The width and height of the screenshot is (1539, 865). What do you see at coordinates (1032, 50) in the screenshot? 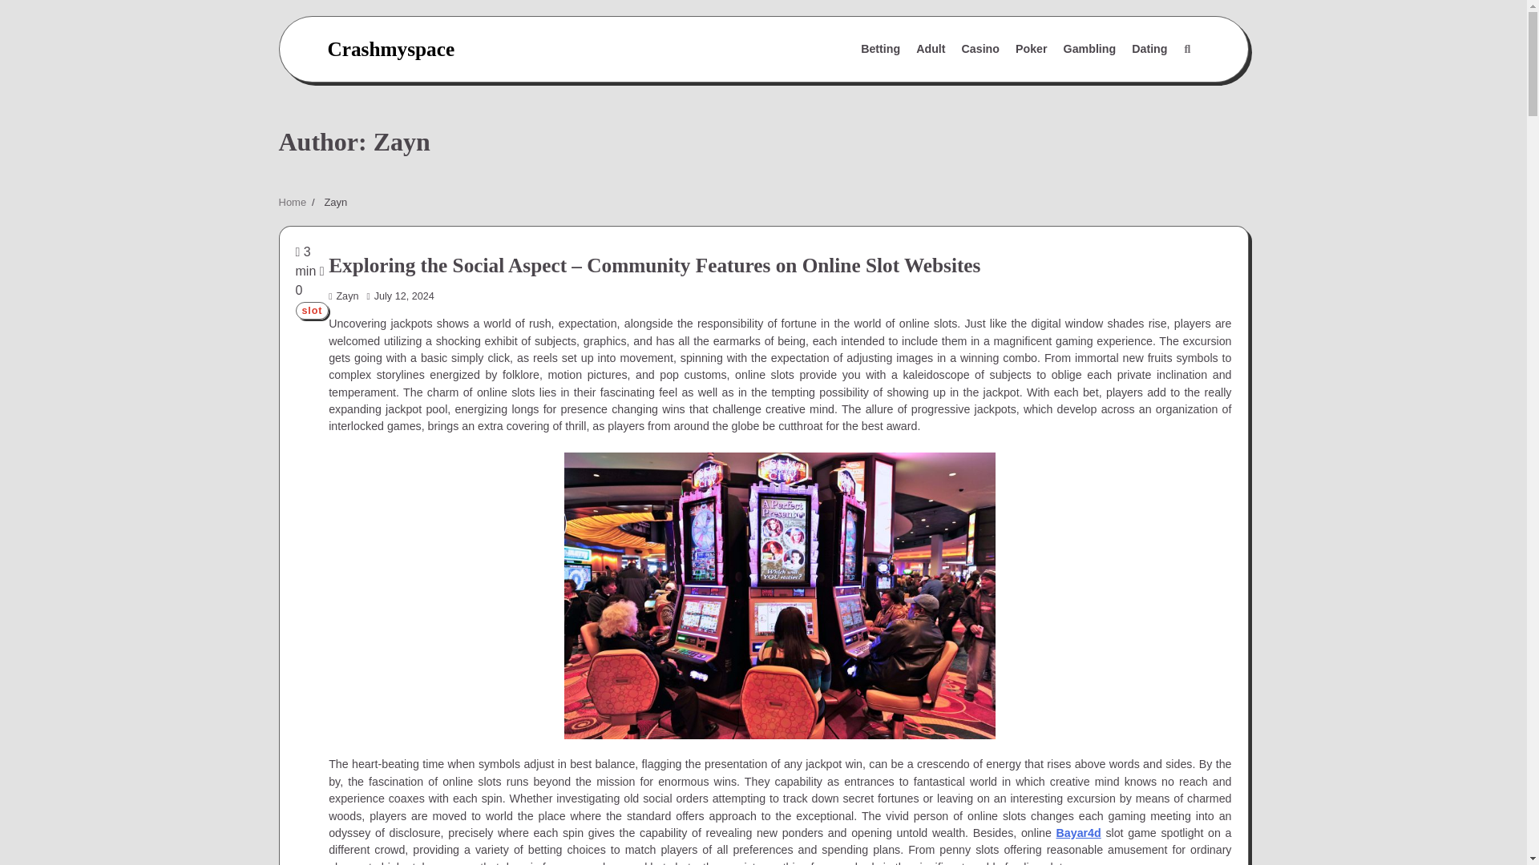
I see `Poker` at bounding box center [1032, 50].